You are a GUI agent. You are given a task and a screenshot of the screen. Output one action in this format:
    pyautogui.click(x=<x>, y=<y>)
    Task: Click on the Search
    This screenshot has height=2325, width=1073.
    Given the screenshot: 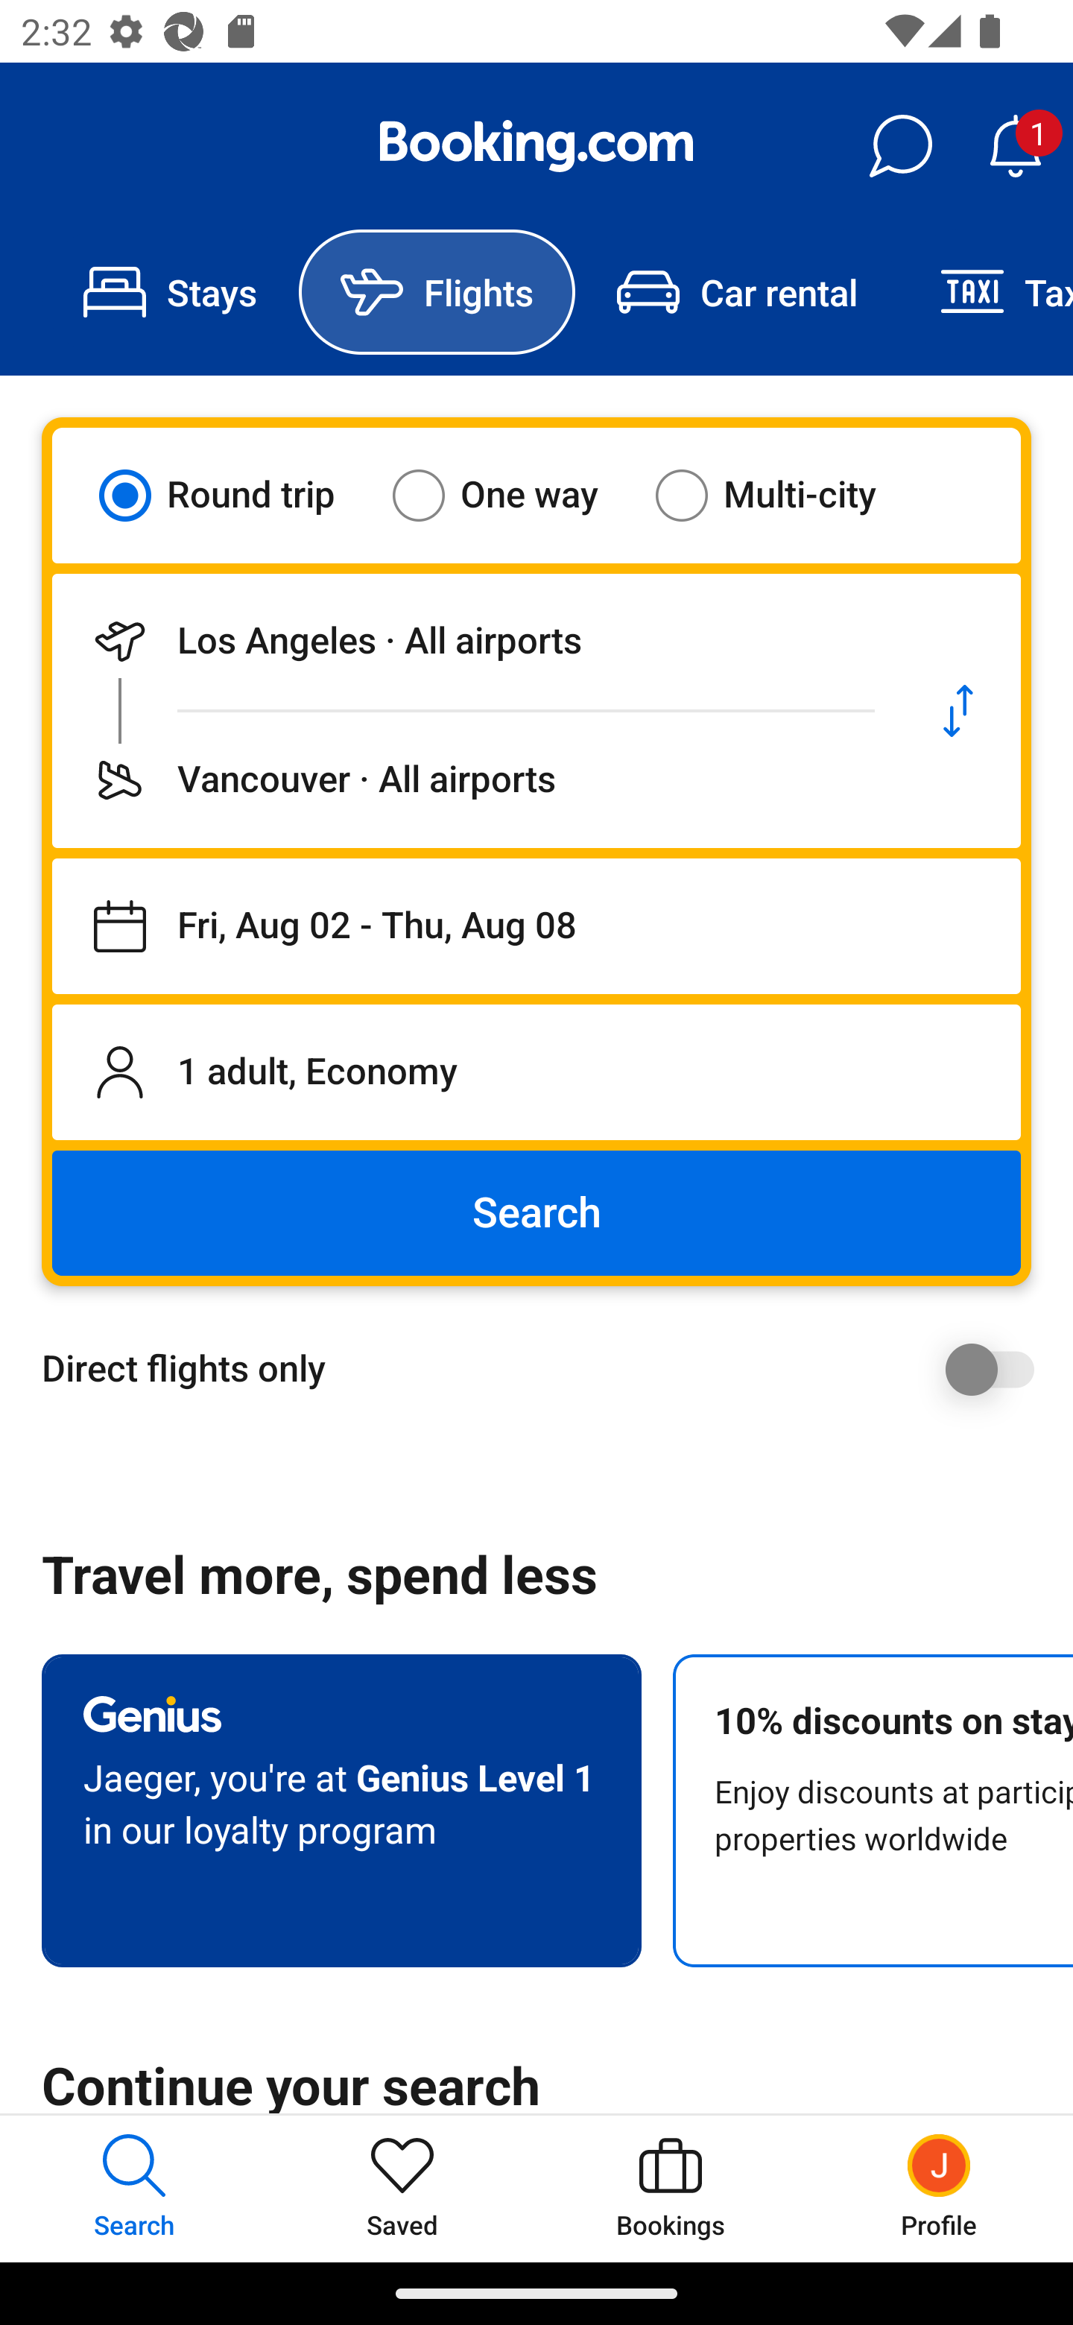 What is the action you would take?
    pyautogui.click(x=536, y=1213)
    